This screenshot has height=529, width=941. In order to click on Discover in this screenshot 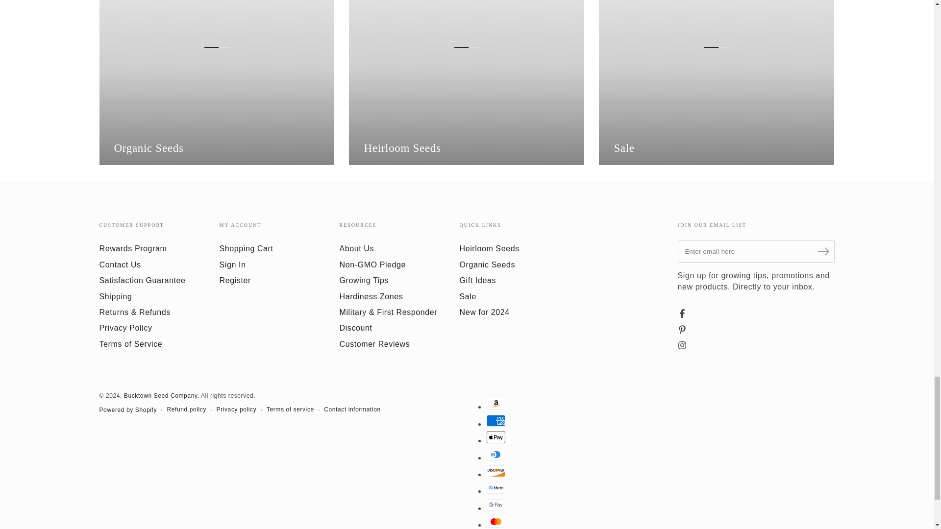, I will do `click(495, 471)`.